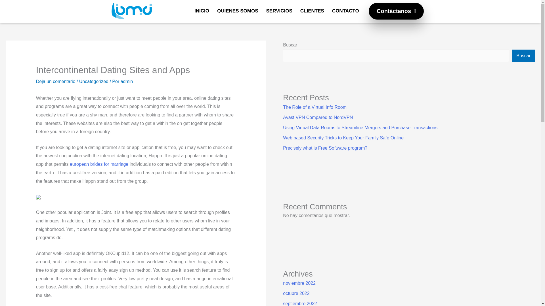 The height and width of the screenshot is (306, 545). Describe the element at coordinates (202, 11) in the screenshot. I see `INICIO` at that location.